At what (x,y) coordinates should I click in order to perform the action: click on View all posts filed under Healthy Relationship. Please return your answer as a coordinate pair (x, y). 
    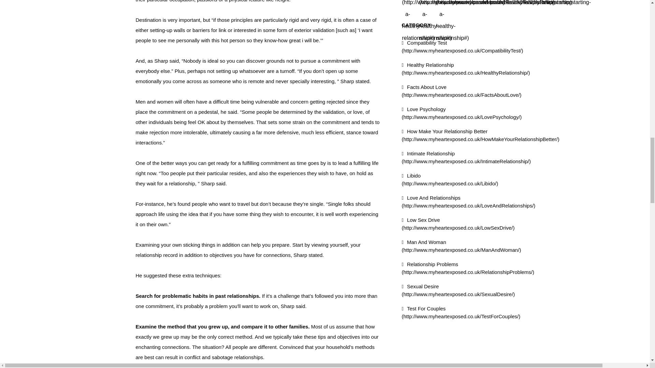
    Looking at the image, I should click on (466, 69).